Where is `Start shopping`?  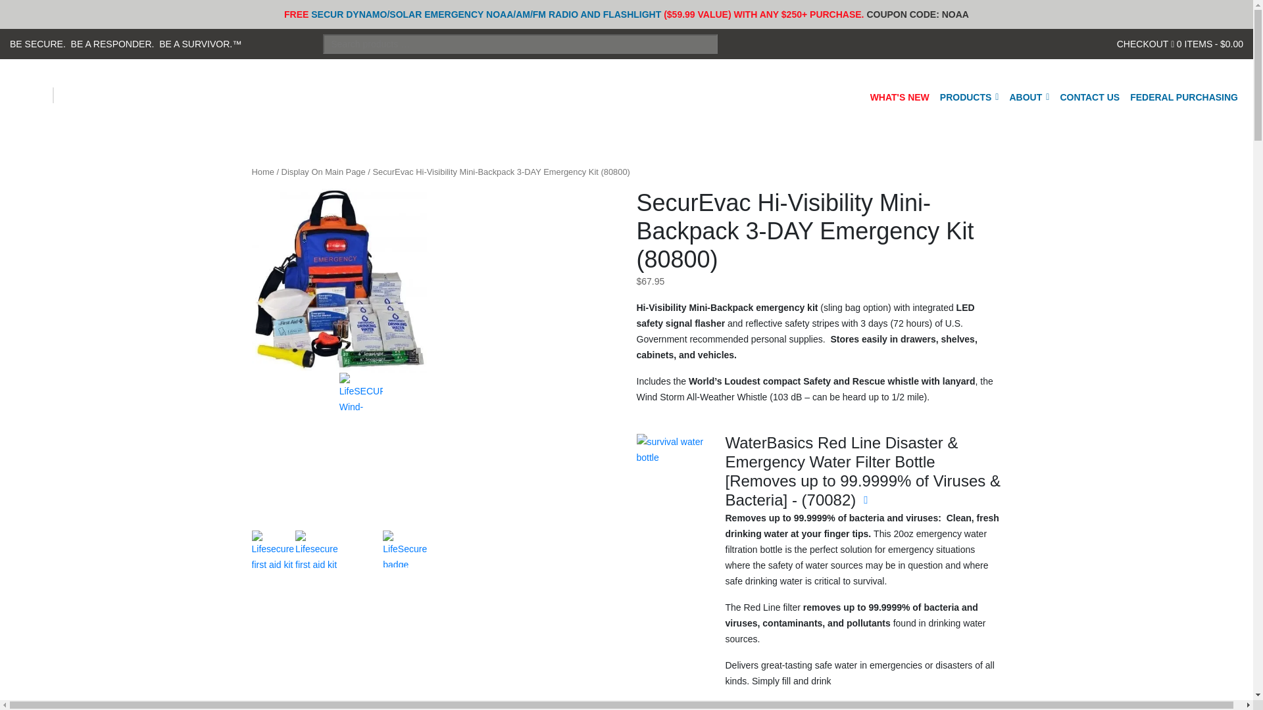 Start shopping is located at coordinates (1206, 43).